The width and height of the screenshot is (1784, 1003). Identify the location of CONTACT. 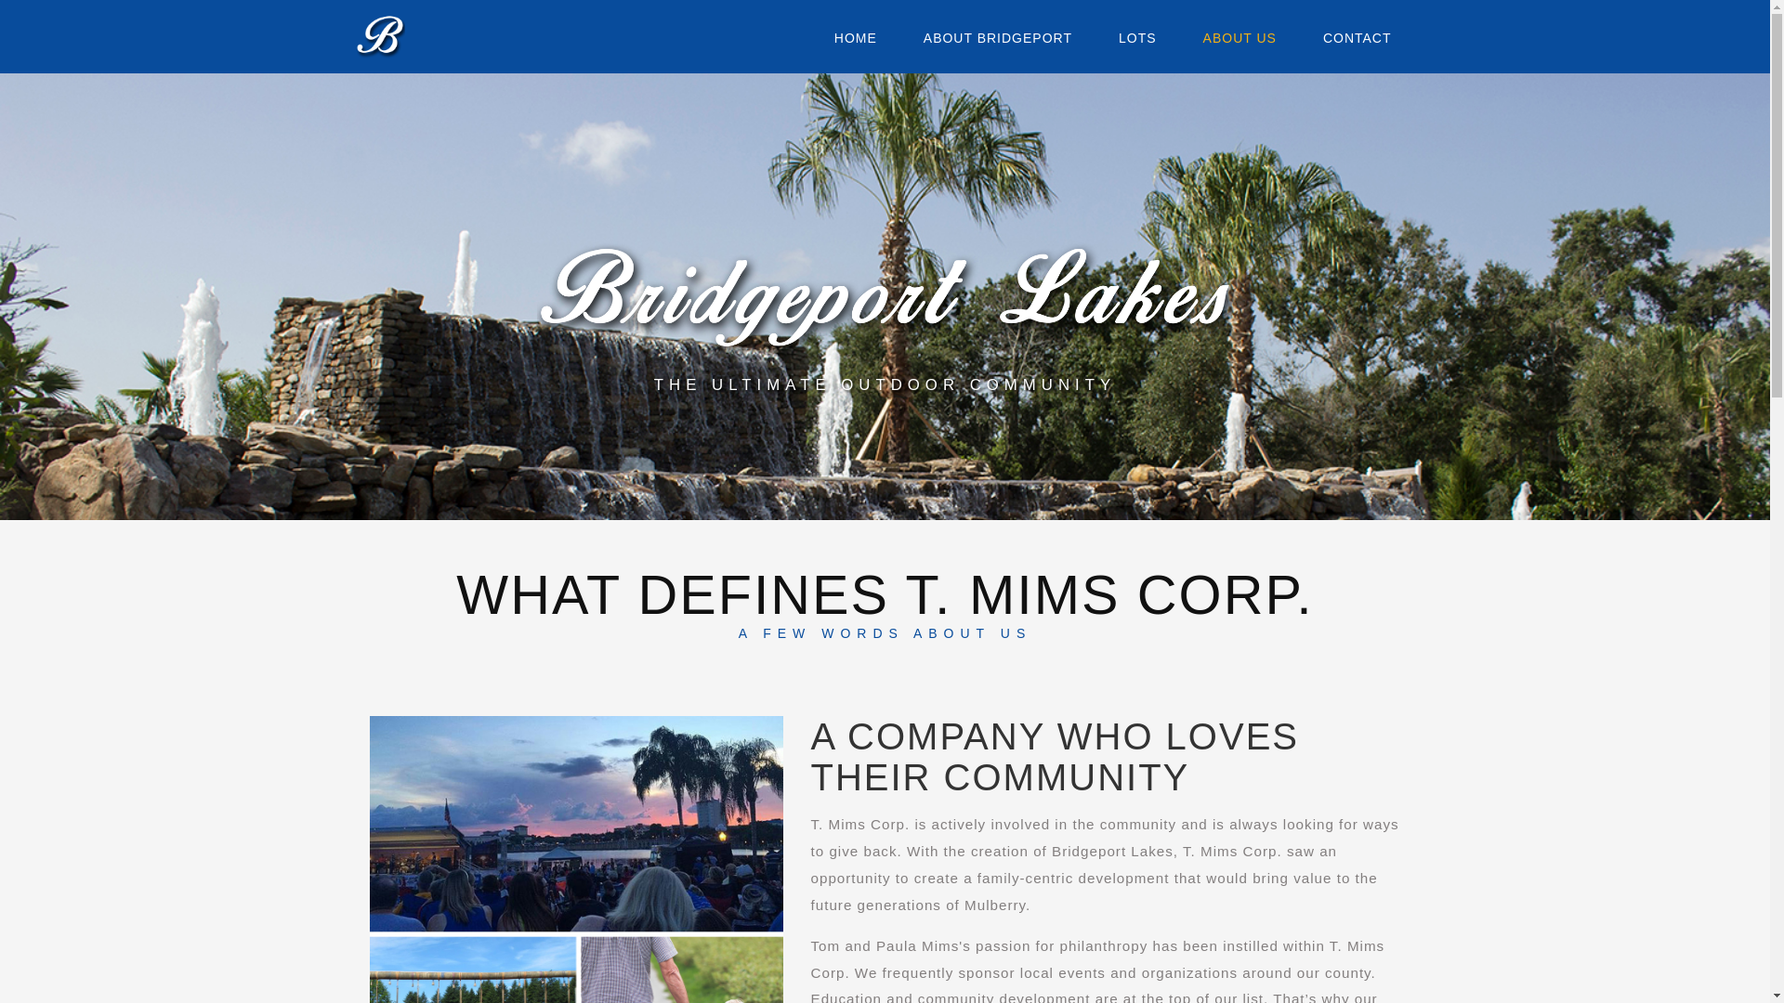
(1357, 37).